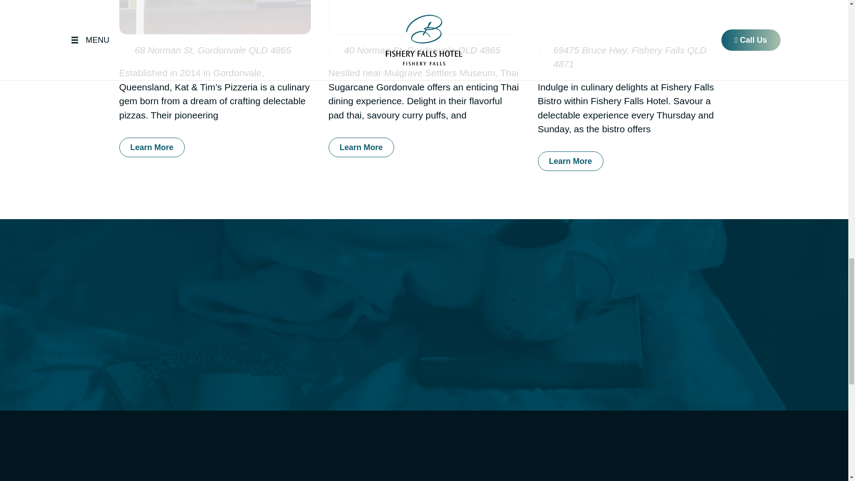  Describe the element at coordinates (152, 147) in the screenshot. I see `Learn More` at that location.